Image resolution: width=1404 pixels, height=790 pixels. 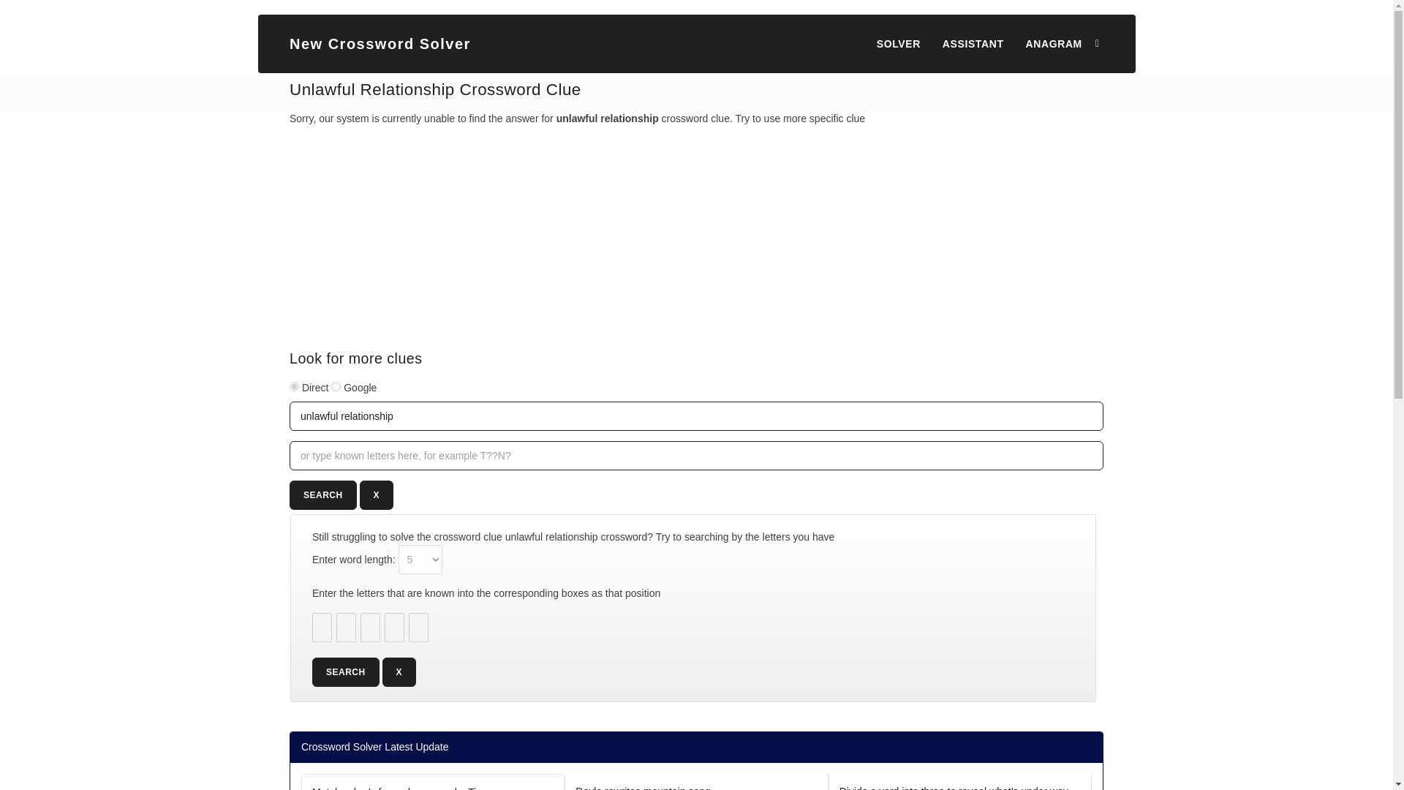 I want to click on New Crossword Solver, so click(x=380, y=44).